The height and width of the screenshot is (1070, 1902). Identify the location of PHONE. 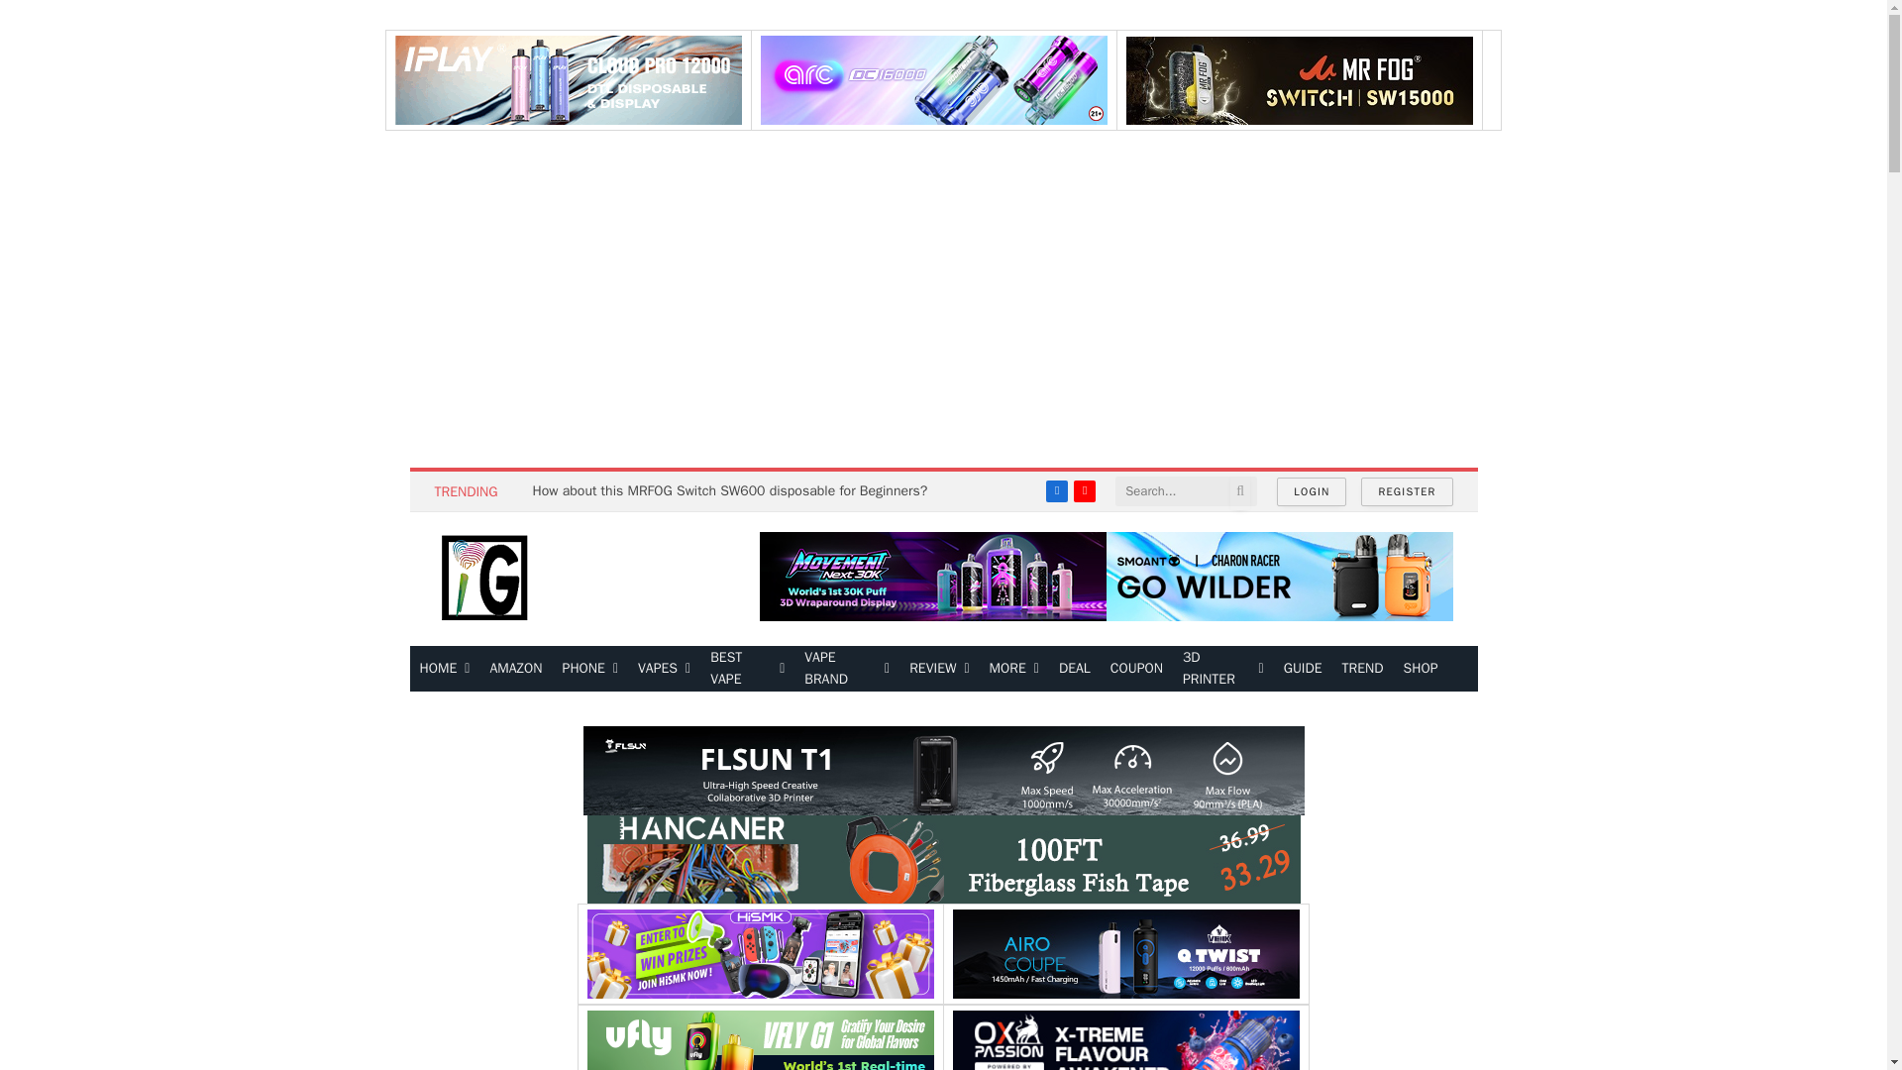
(590, 668).